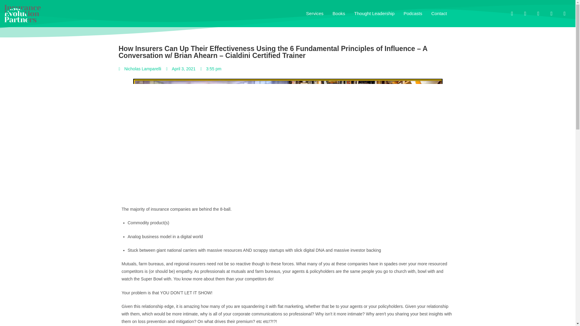 This screenshot has width=580, height=326. What do you see at coordinates (181, 69) in the screenshot?
I see `April 3, 2021` at bounding box center [181, 69].